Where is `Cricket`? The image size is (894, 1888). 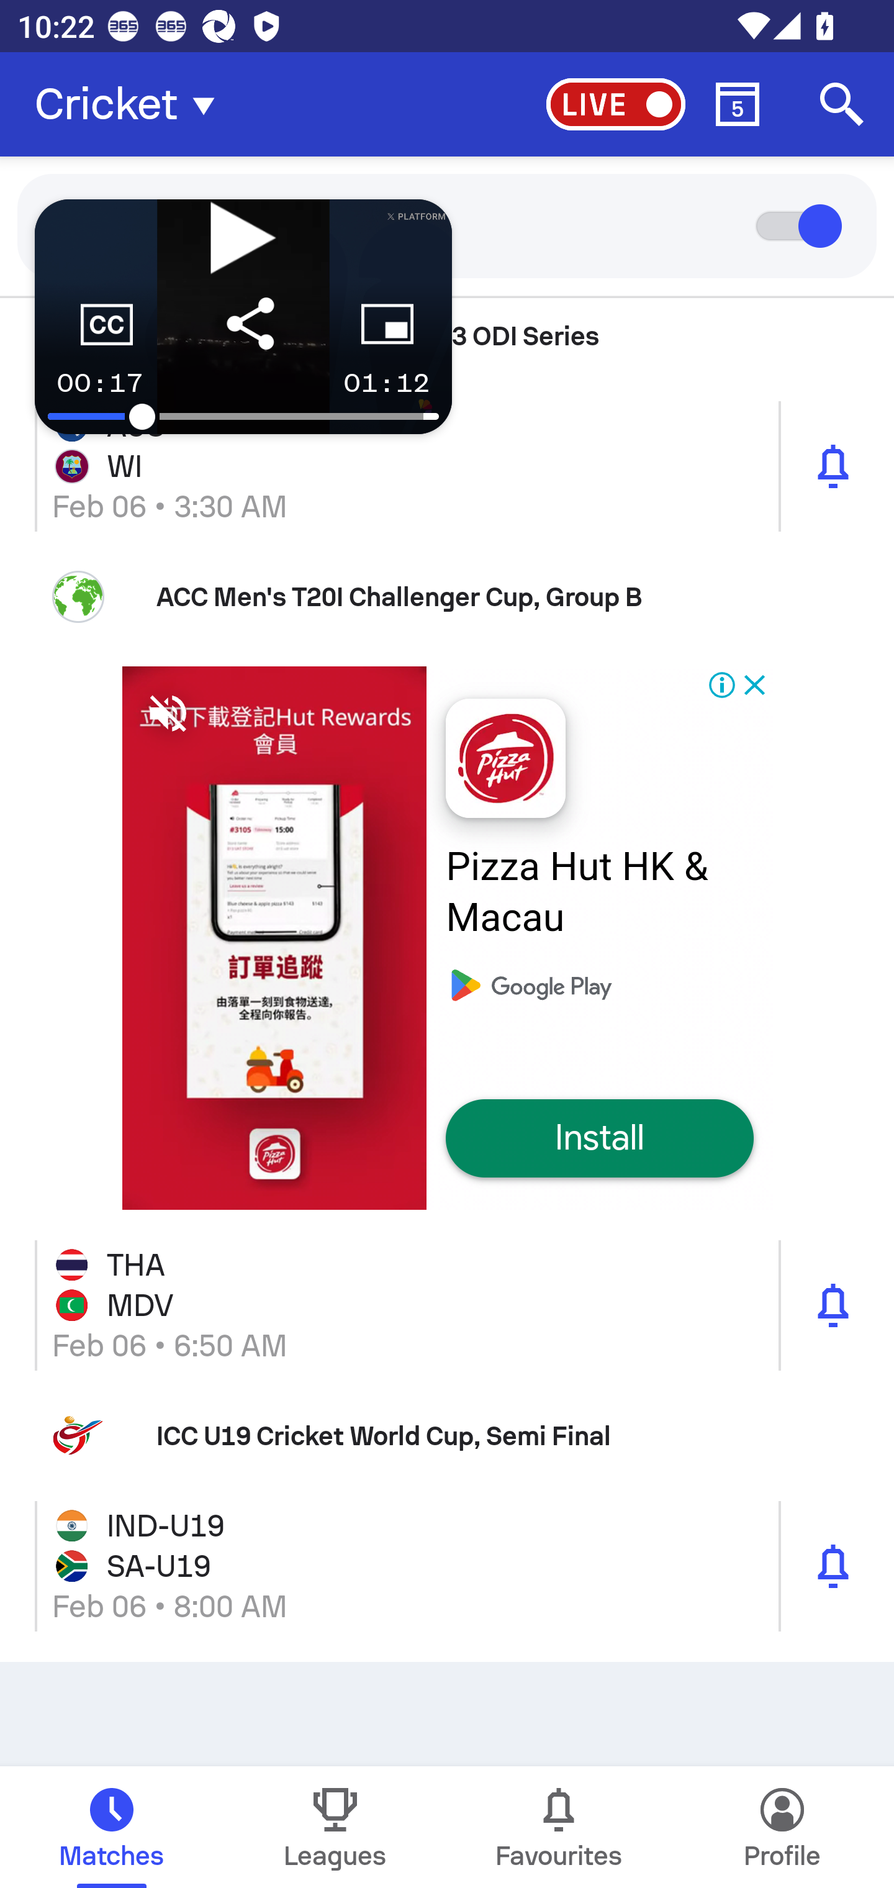
Cricket is located at coordinates (132, 104).